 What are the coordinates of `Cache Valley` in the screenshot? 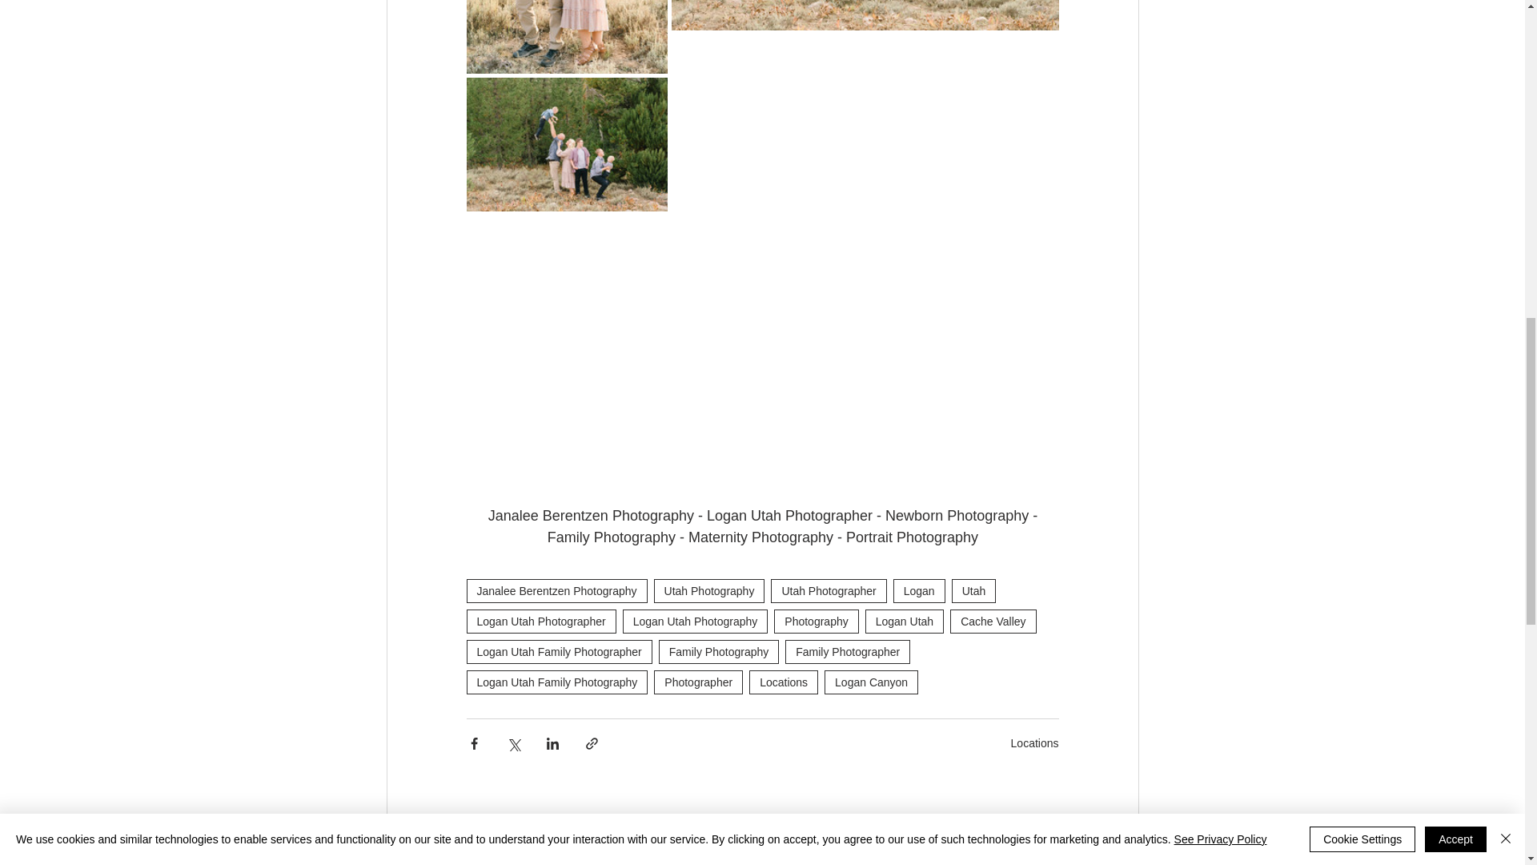 It's located at (993, 622).